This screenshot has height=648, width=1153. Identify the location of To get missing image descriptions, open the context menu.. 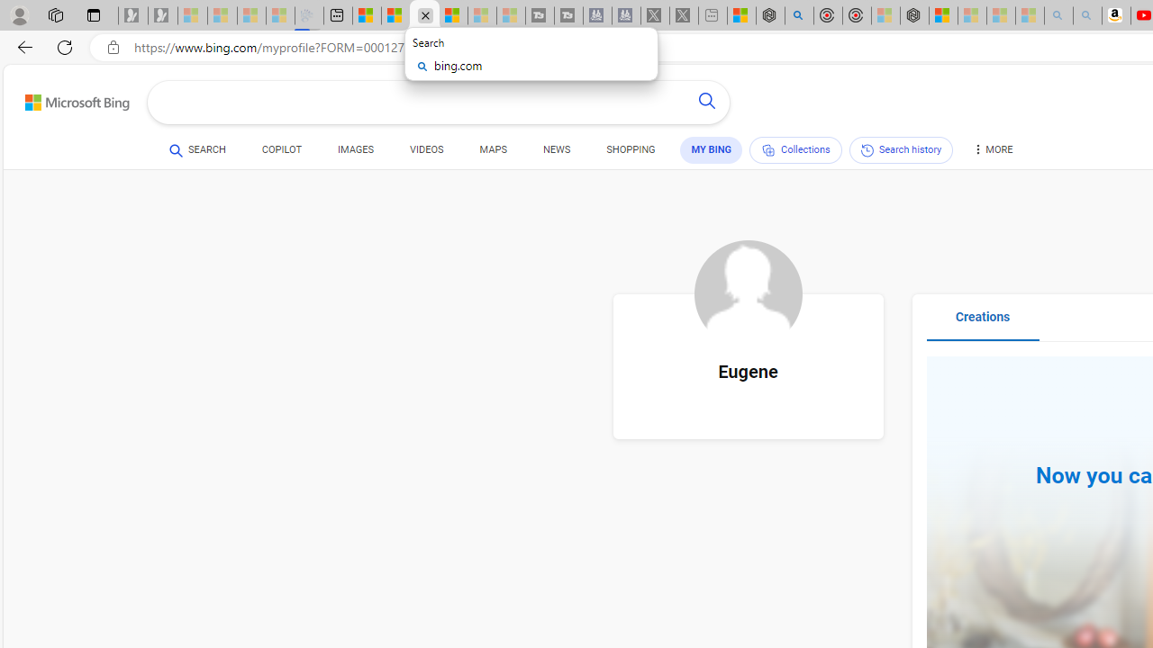
(748, 294).